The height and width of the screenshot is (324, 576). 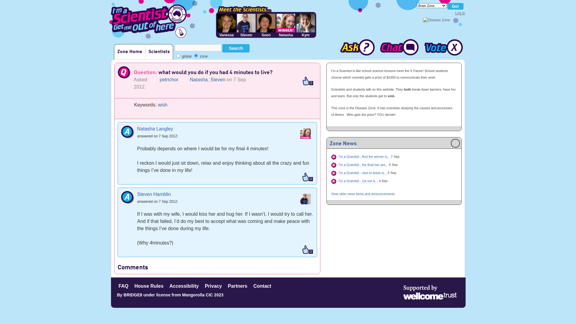 What do you see at coordinates (455, 6) in the screenshot?
I see `Go!` at bounding box center [455, 6].